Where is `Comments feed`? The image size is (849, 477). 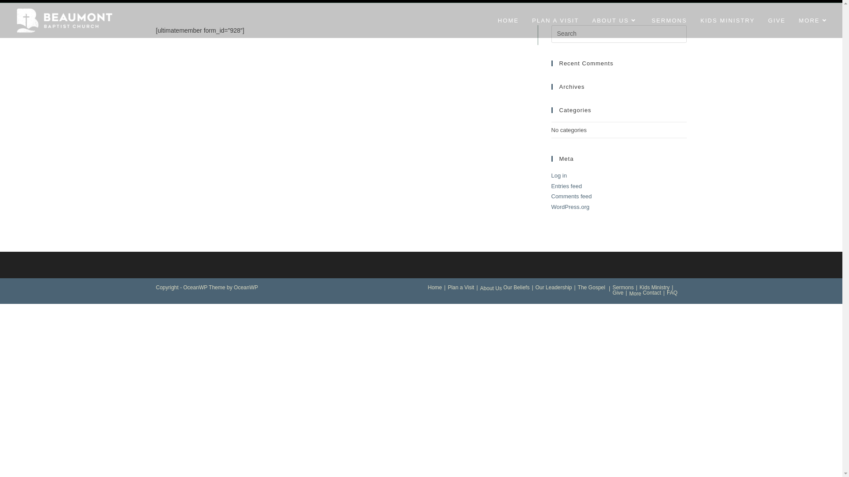
Comments feed is located at coordinates (571, 196).